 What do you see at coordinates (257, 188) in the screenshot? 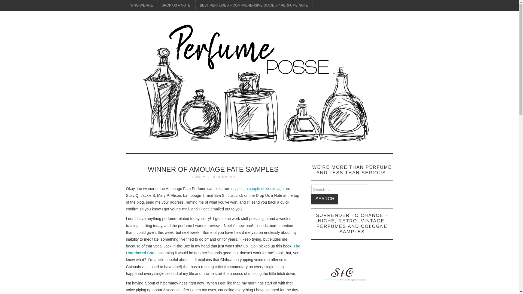
I see `Amouage Fate Perfume Review` at bounding box center [257, 188].